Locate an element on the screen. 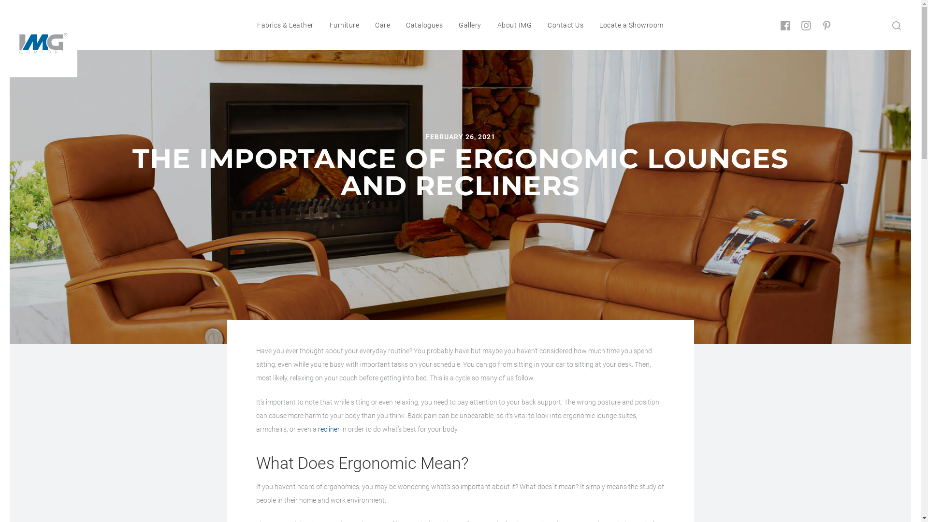  recliner is located at coordinates (329, 429).